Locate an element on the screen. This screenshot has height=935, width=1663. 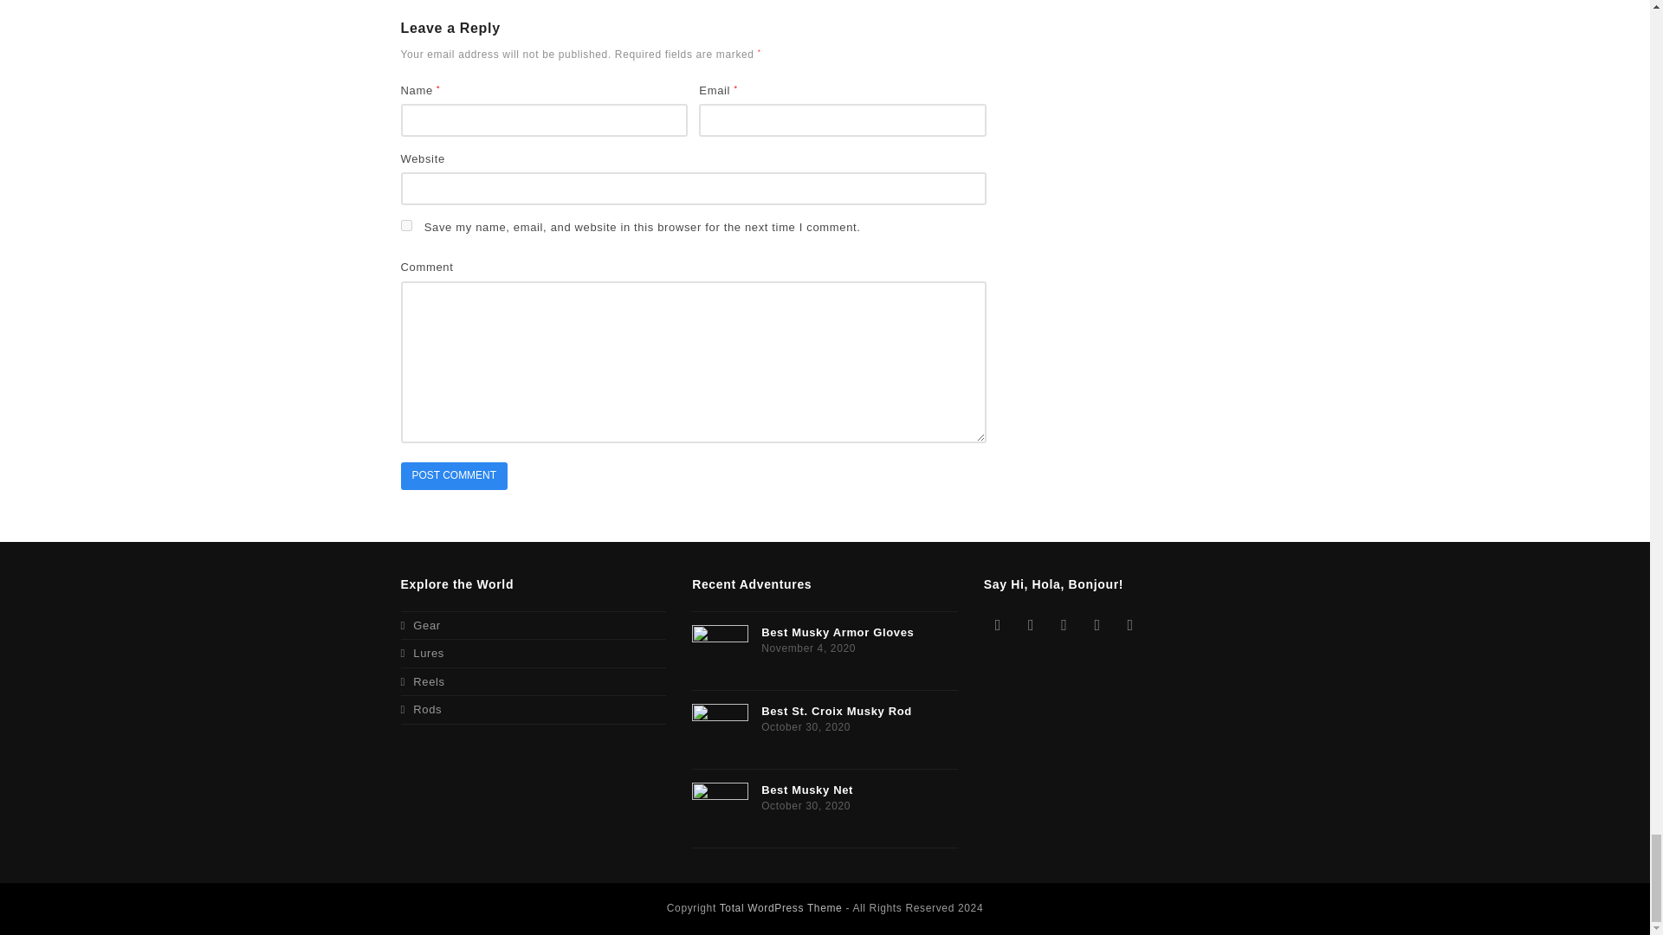
Facebook is located at coordinates (1031, 625).